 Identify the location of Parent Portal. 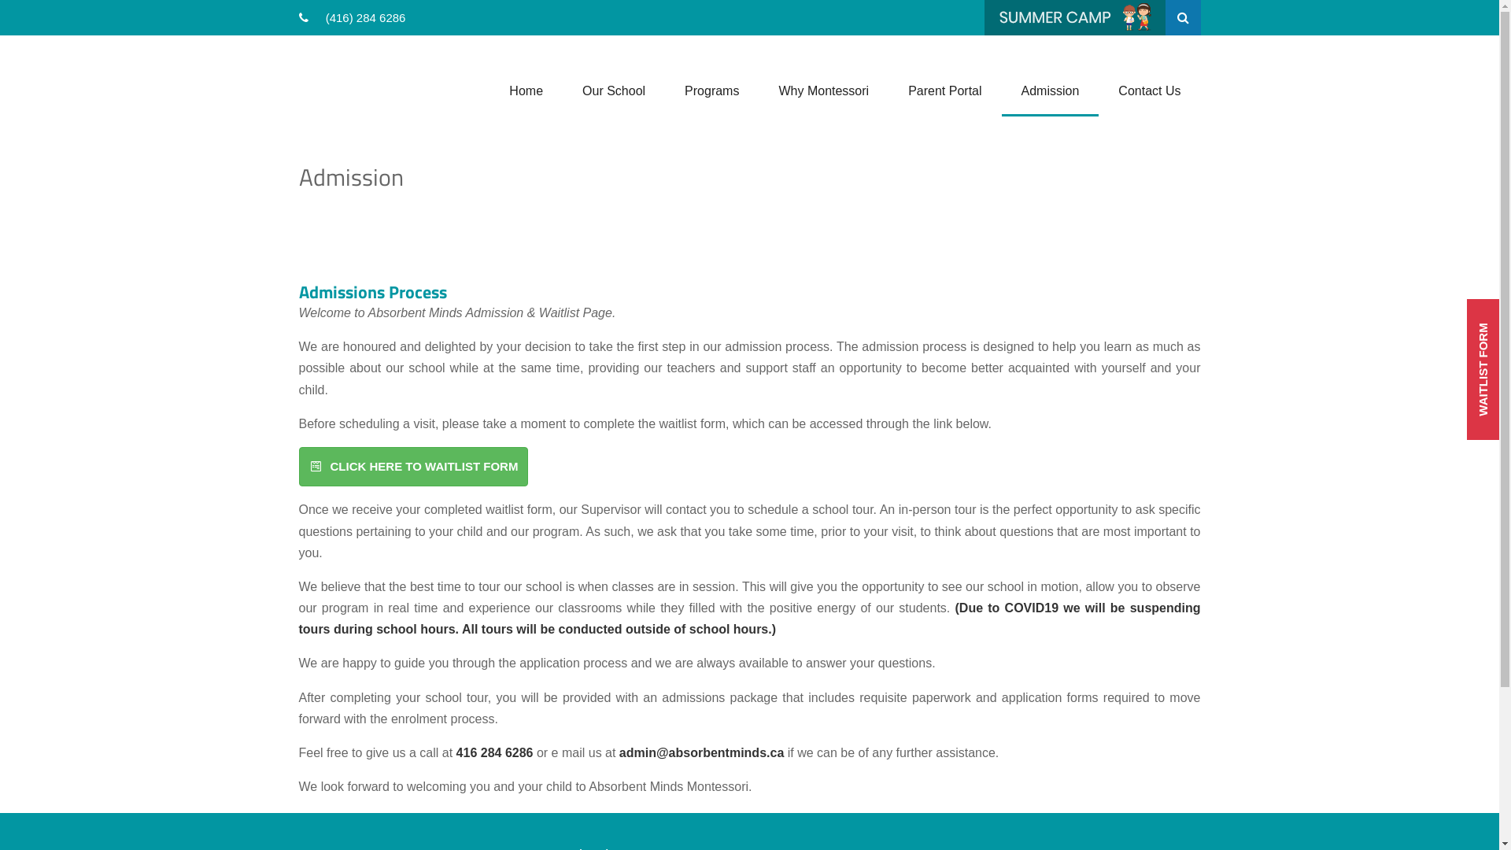
(944, 87).